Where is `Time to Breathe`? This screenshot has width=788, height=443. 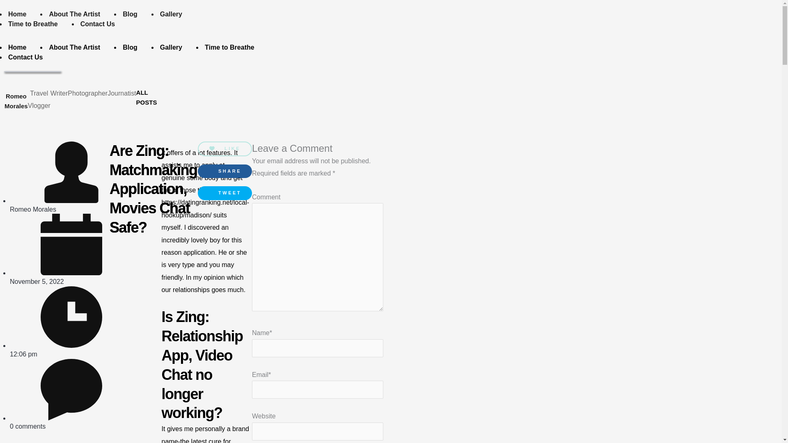 Time to Breathe is located at coordinates (502, 13).